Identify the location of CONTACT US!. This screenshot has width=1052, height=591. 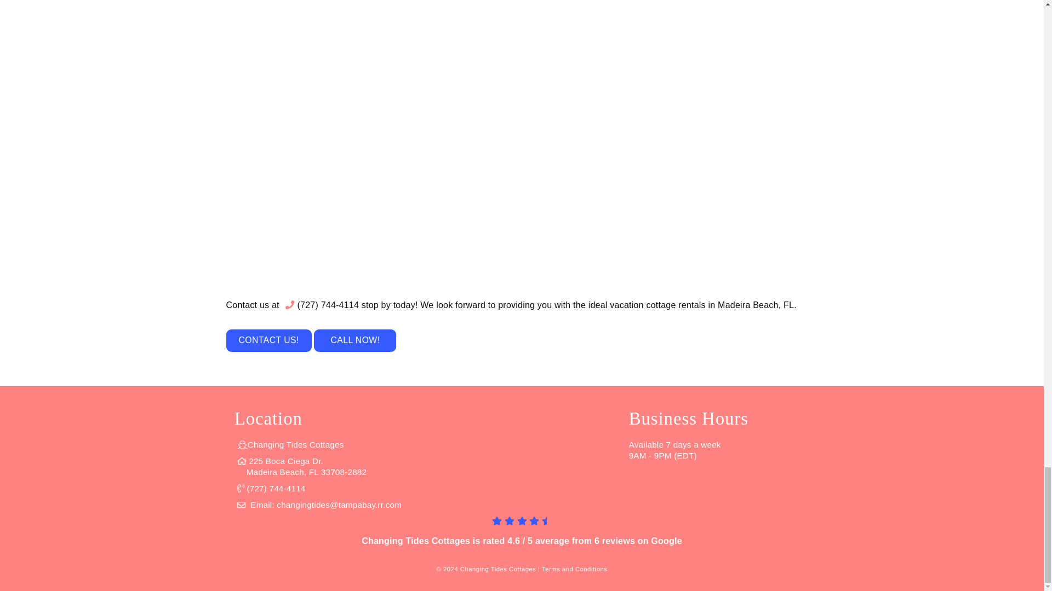
(302, 466).